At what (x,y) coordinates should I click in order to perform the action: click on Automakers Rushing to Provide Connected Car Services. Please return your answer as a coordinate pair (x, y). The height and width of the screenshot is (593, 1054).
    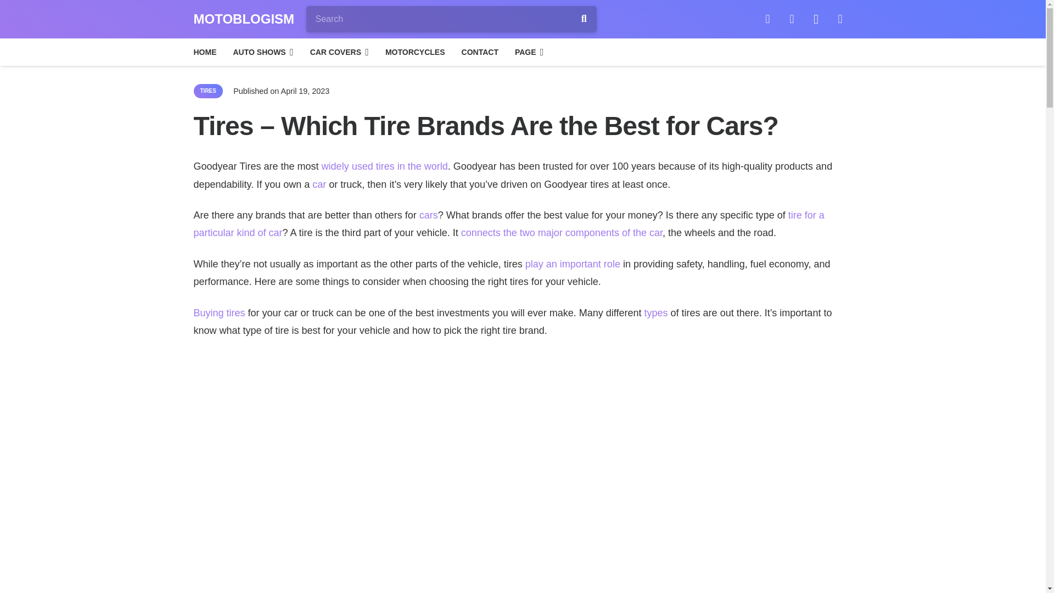
    Looking at the image, I should click on (562, 233).